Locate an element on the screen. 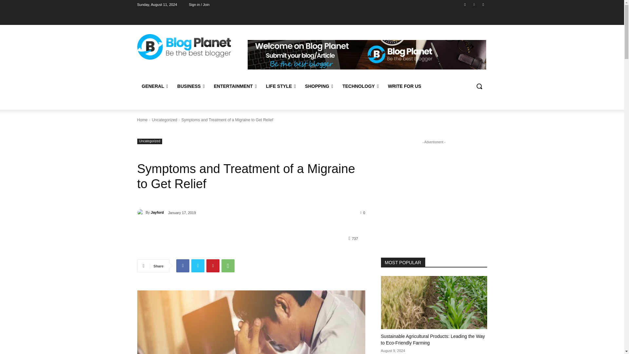 This screenshot has width=629, height=354. Linkedin is located at coordinates (474, 4).